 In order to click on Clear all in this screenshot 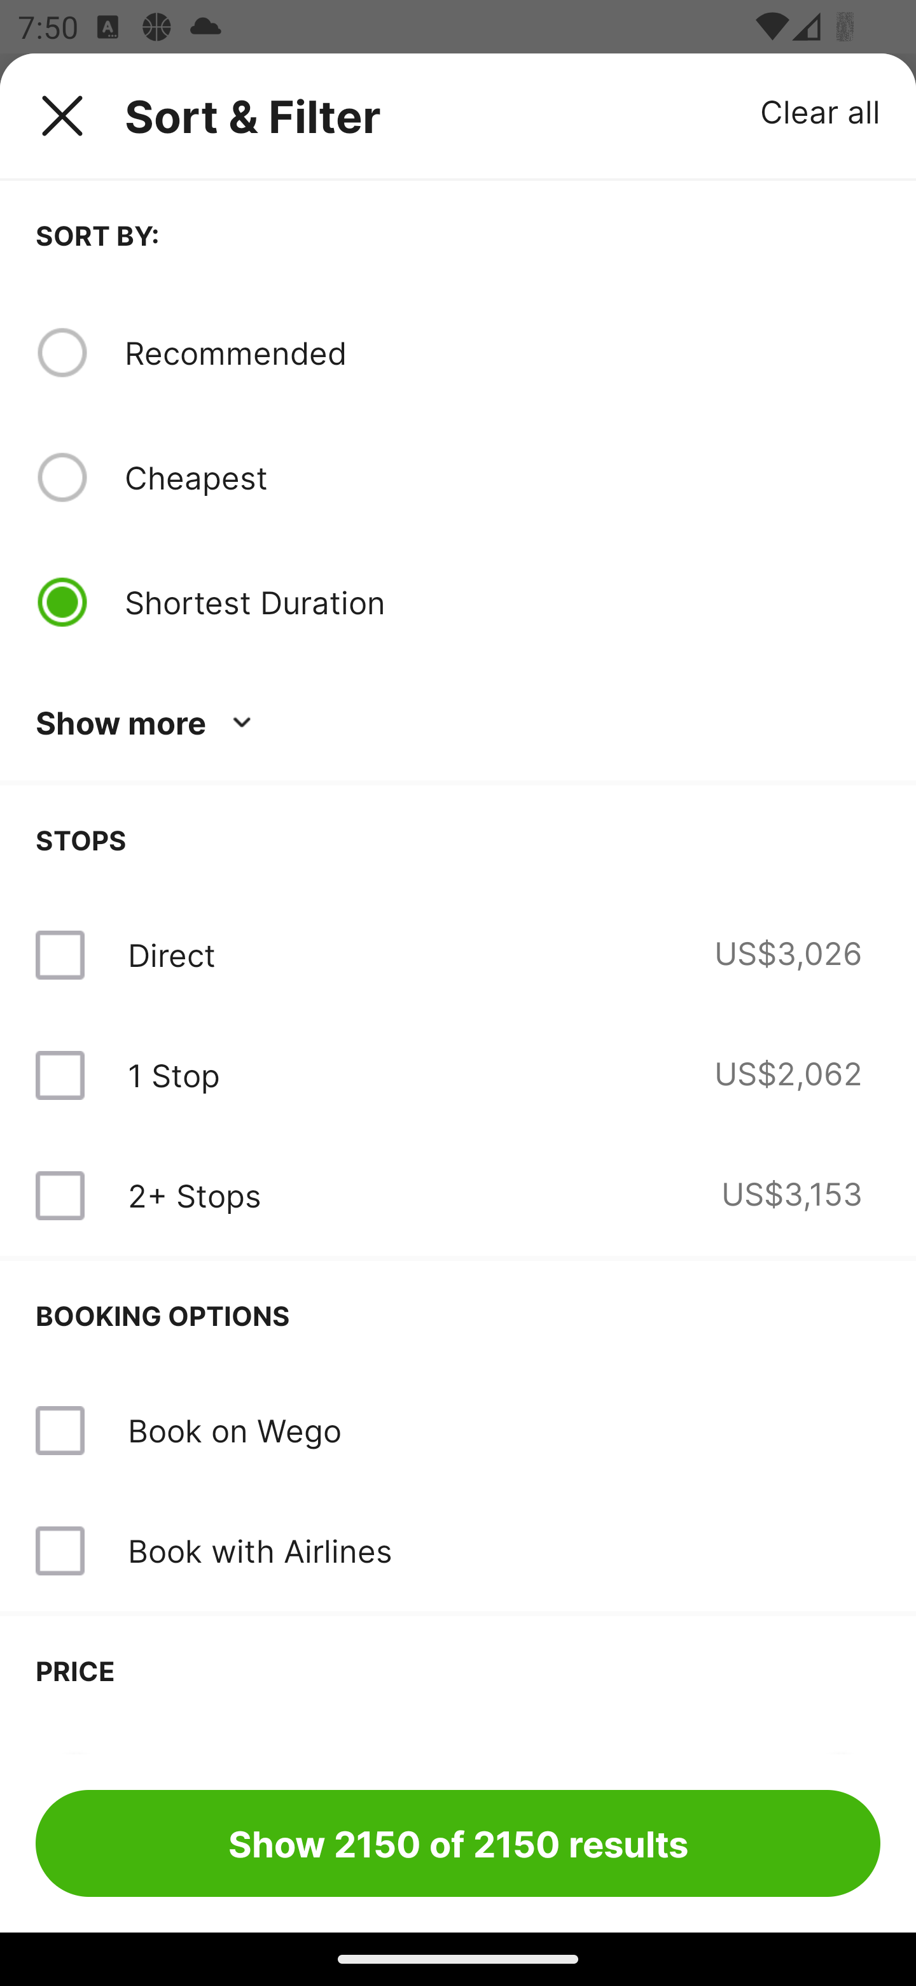, I will do `click(821, 111)`.